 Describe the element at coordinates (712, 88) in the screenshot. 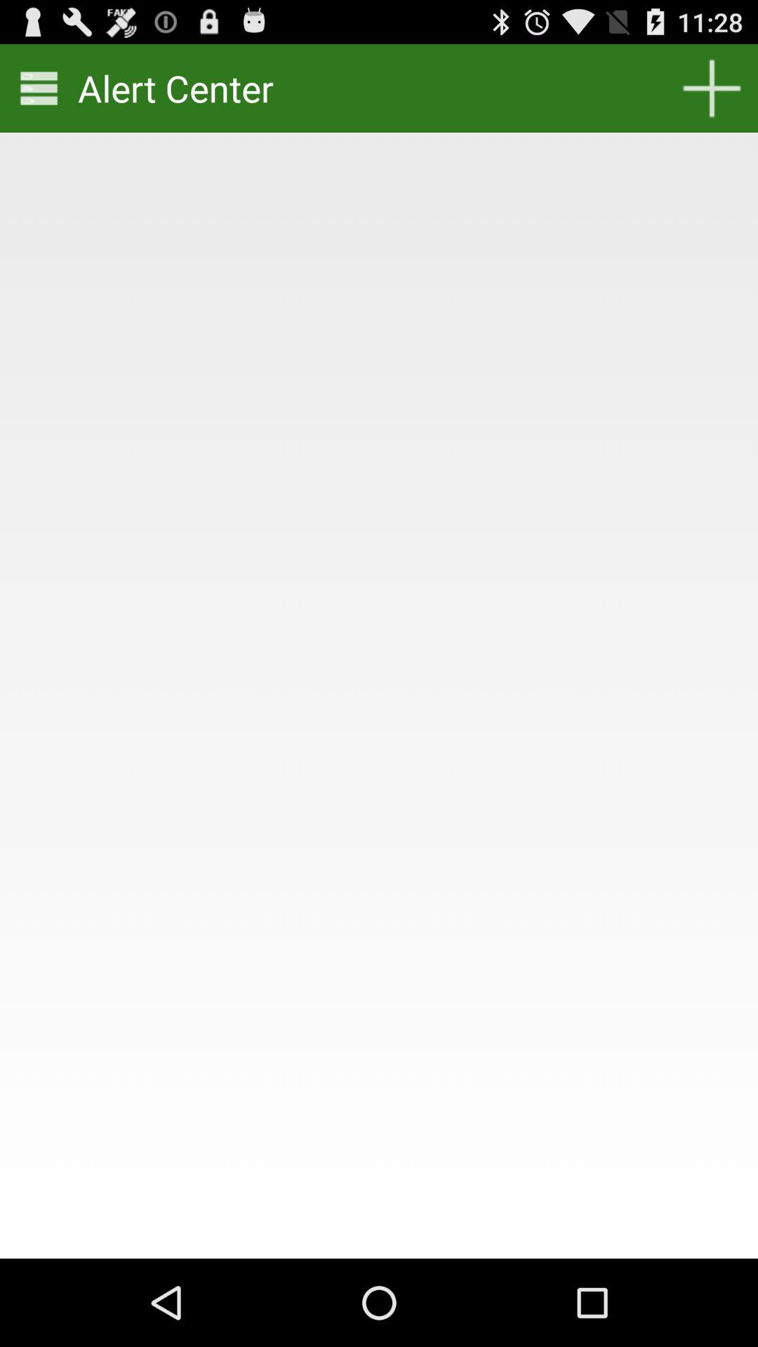

I see `add stock to watch` at that location.